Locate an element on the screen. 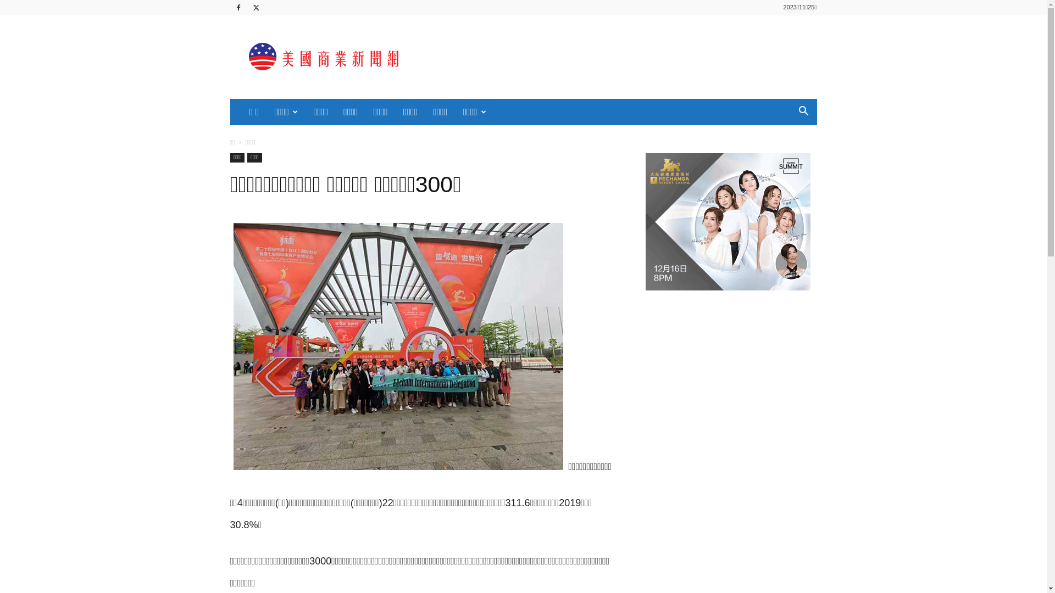 The image size is (1055, 593). Facebook is located at coordinates (238, 8).